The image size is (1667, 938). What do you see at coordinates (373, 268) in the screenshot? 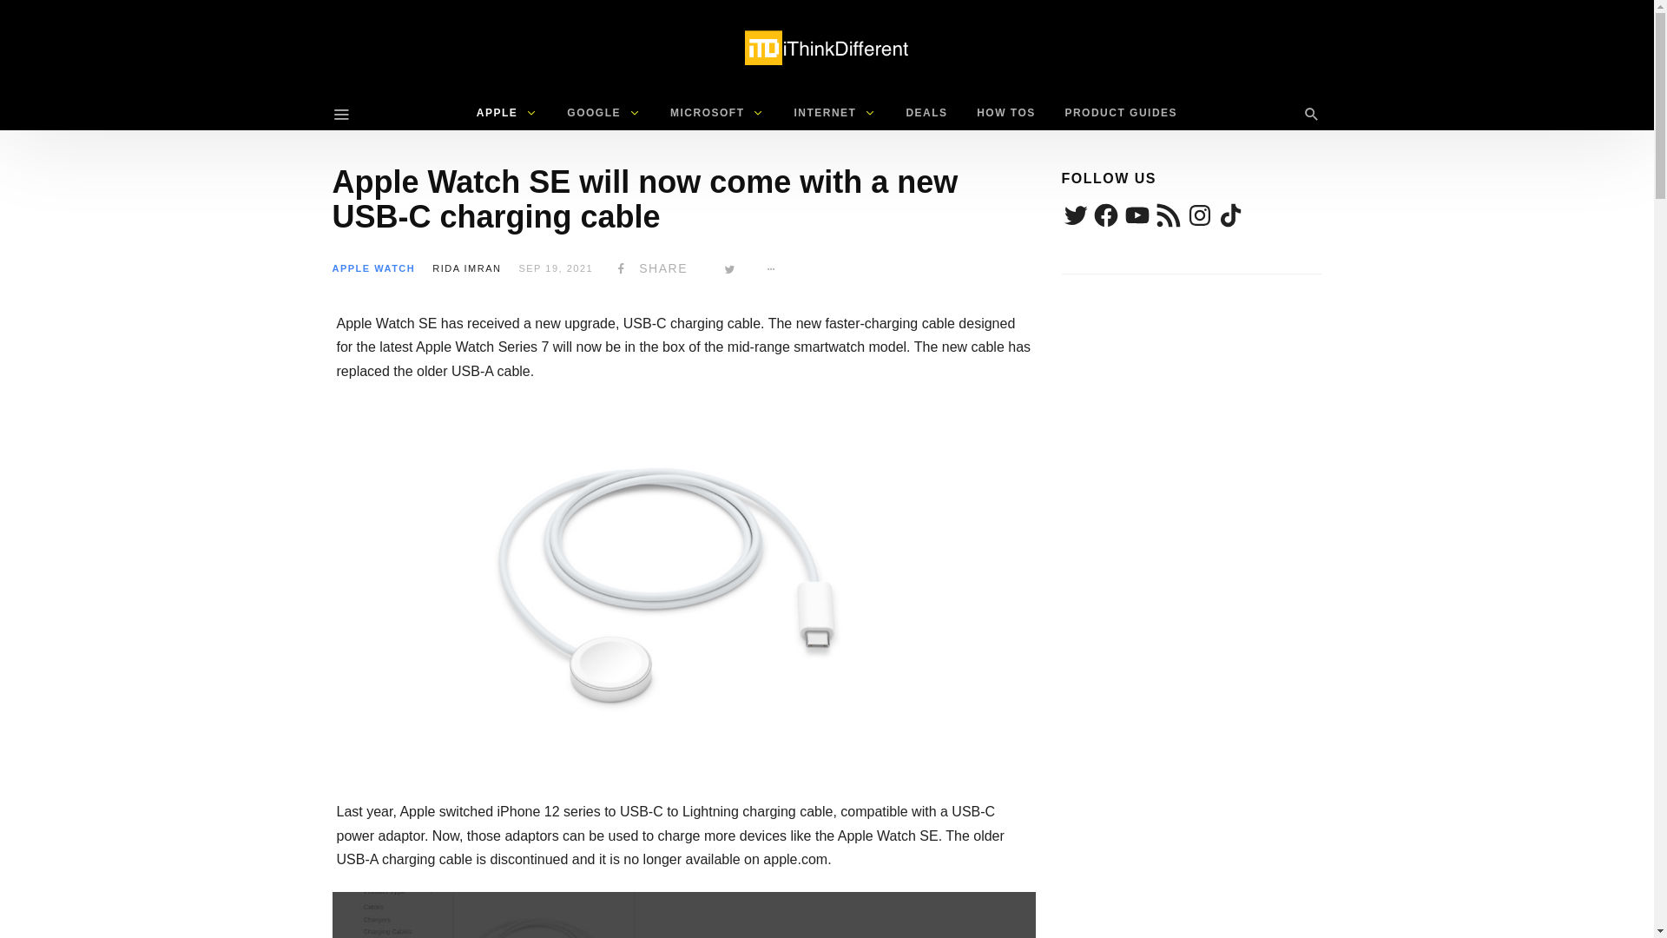
I see `View all posts in Apple Watch` at bounding box center [373, 268].